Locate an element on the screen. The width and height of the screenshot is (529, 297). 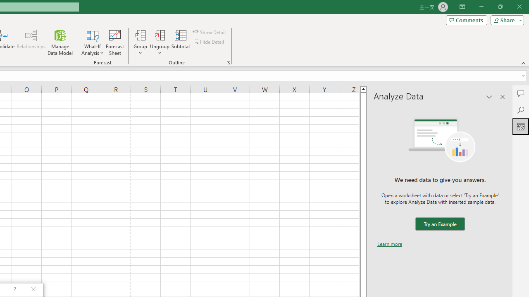
Line up is located at coordinates (363, 89).